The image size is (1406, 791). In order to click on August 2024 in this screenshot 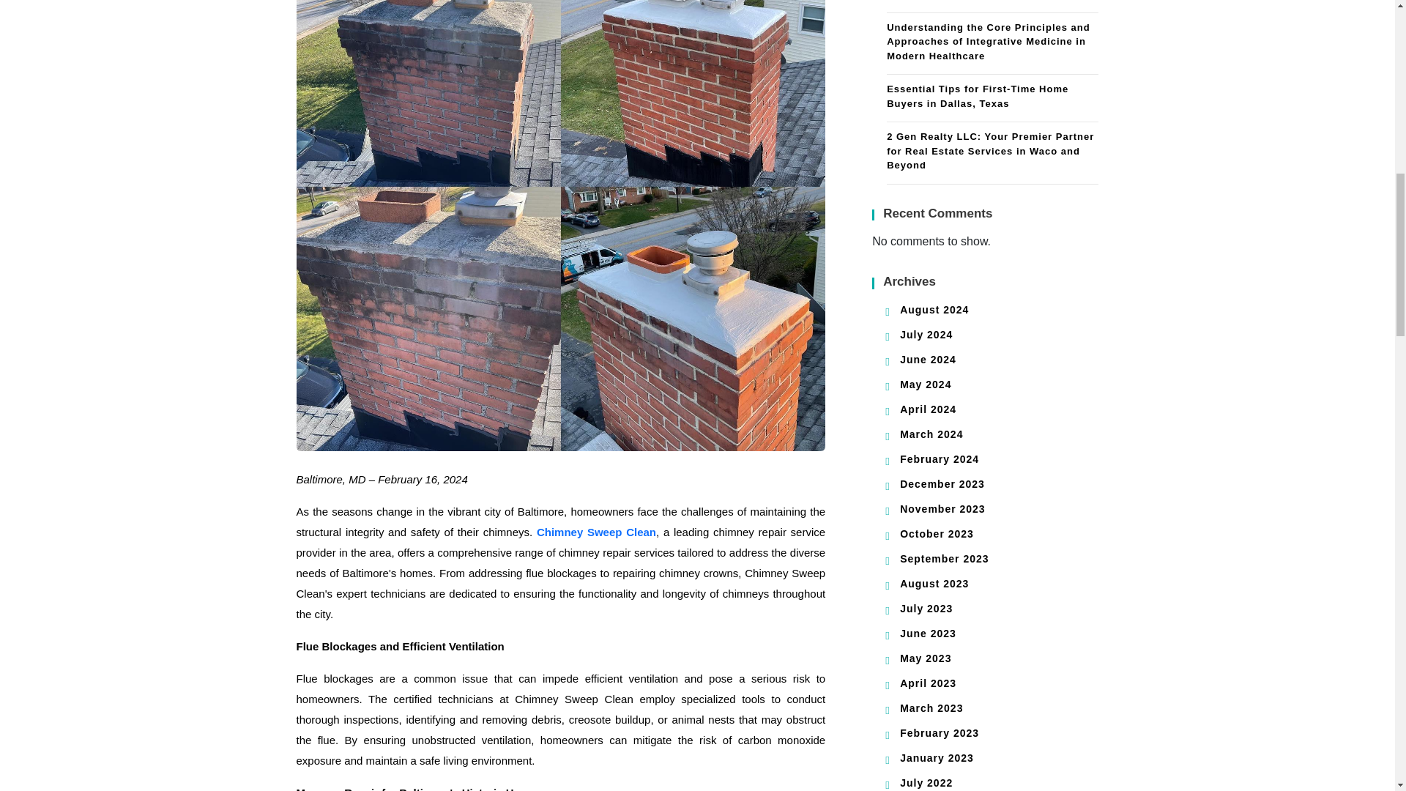, I will do `click(934, 309)`.